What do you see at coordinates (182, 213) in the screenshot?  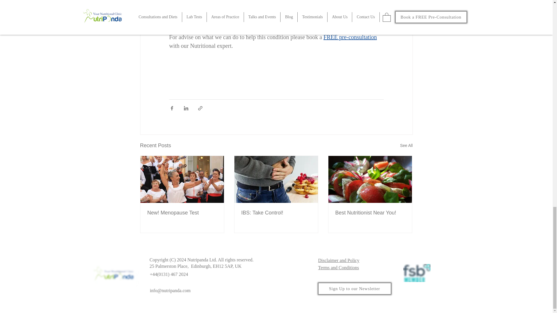 I see `New! Menopause Test` at bounding box center [182, 213].